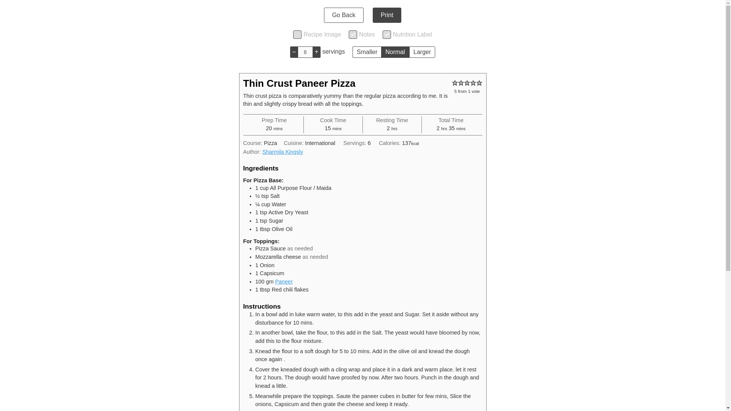 This screenshot has width=731, height=411. What do you see at coordinates (387, 15) in the screenshot?
I see `Print` at bounding box center [387, 15].